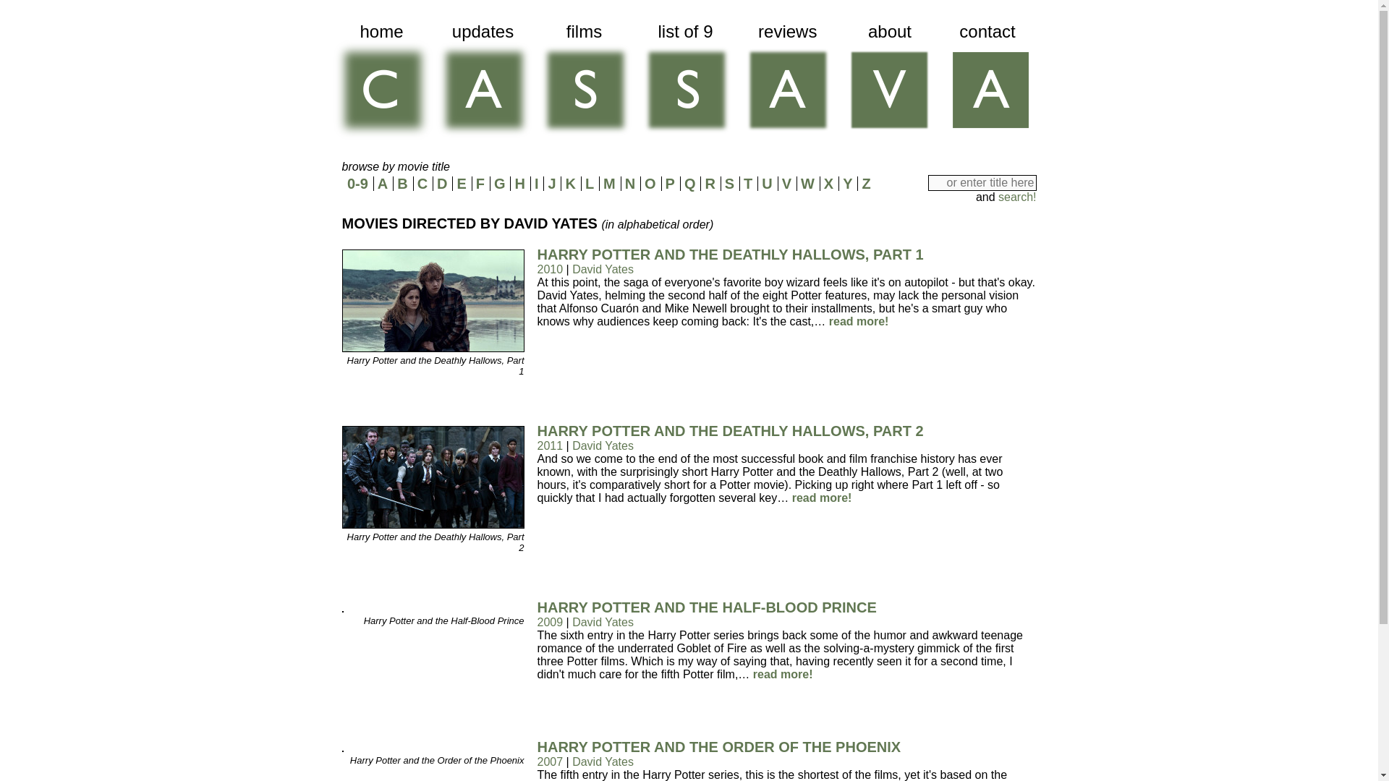 The image size is (1389, 781). Describe the element at coordinates (357, 184) in the screenshot. I see `0-9` at that location.